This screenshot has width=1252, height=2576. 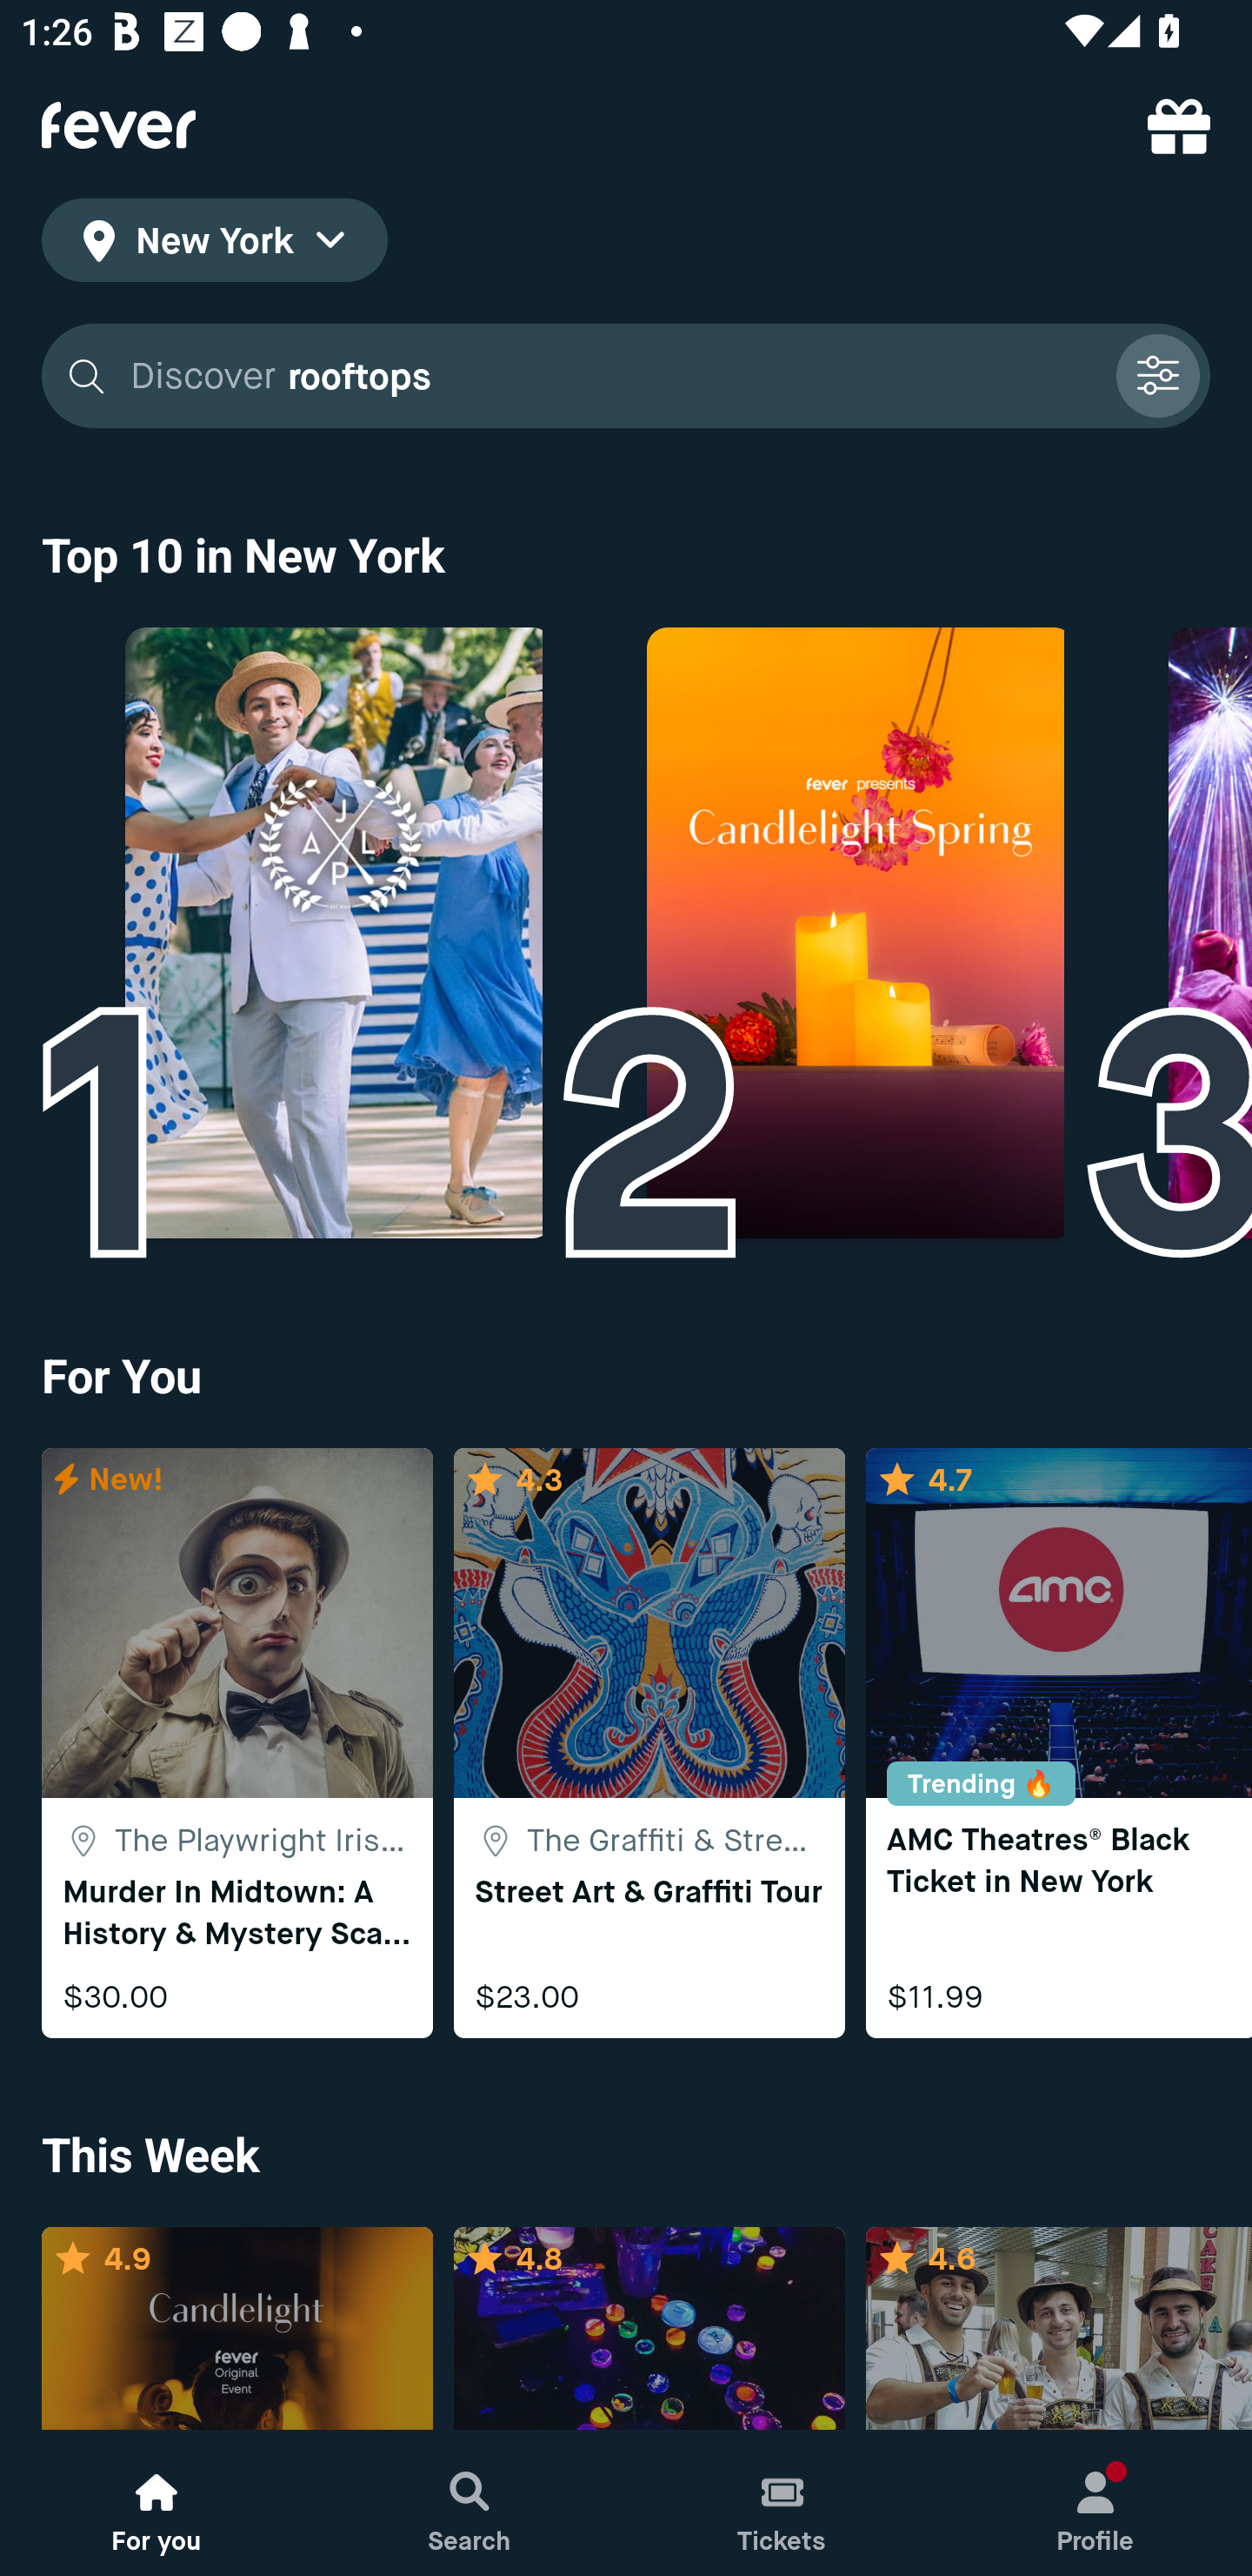 I want to click on Discover rooftops, so click(x=626, y=376).